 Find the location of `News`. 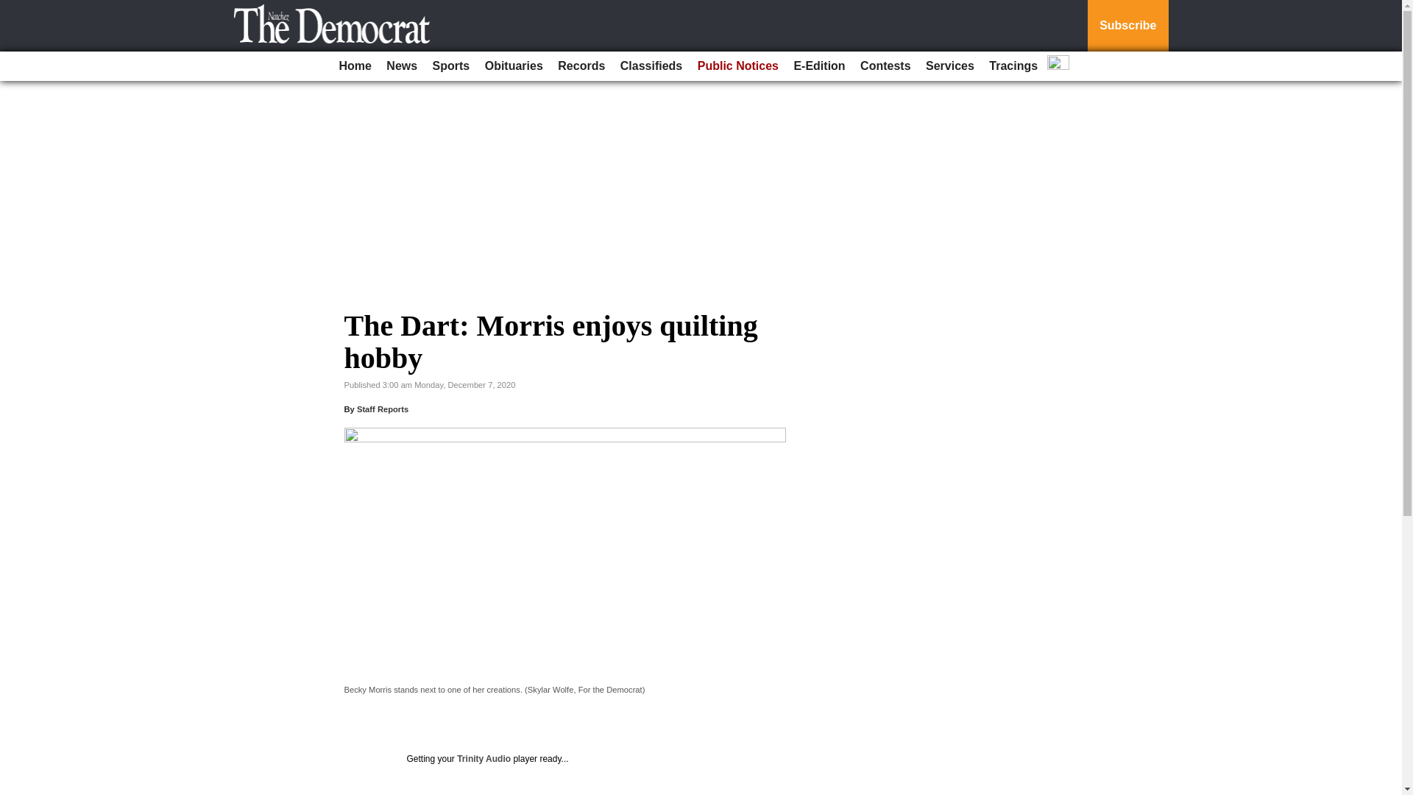

News is located at coordinates (401, 66).